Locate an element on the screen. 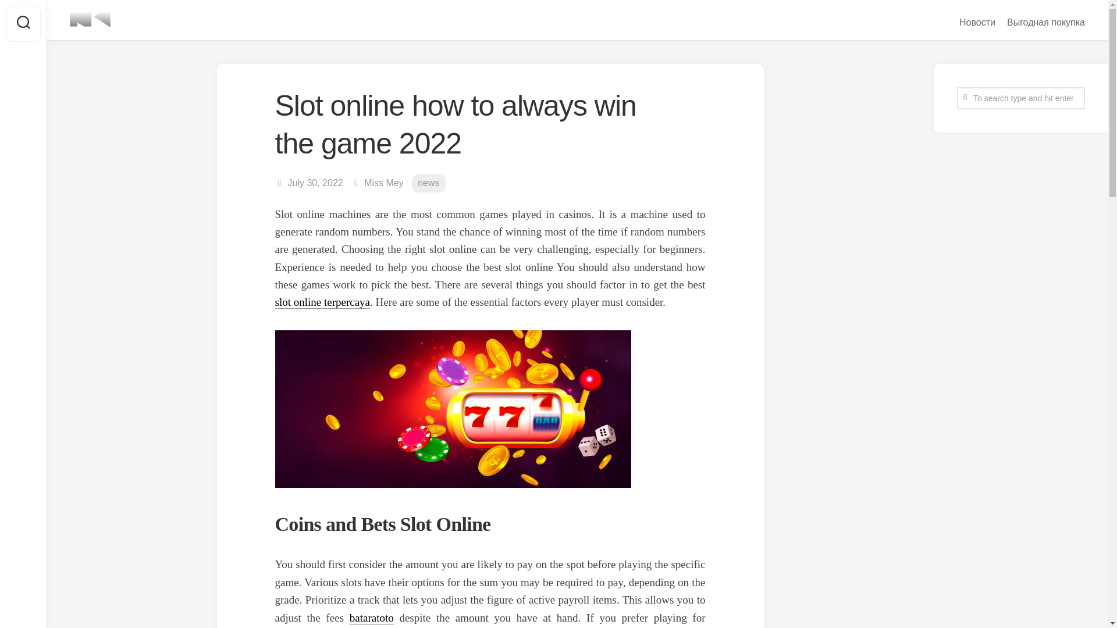  Miss Mey is located at coordinates (383, 183).